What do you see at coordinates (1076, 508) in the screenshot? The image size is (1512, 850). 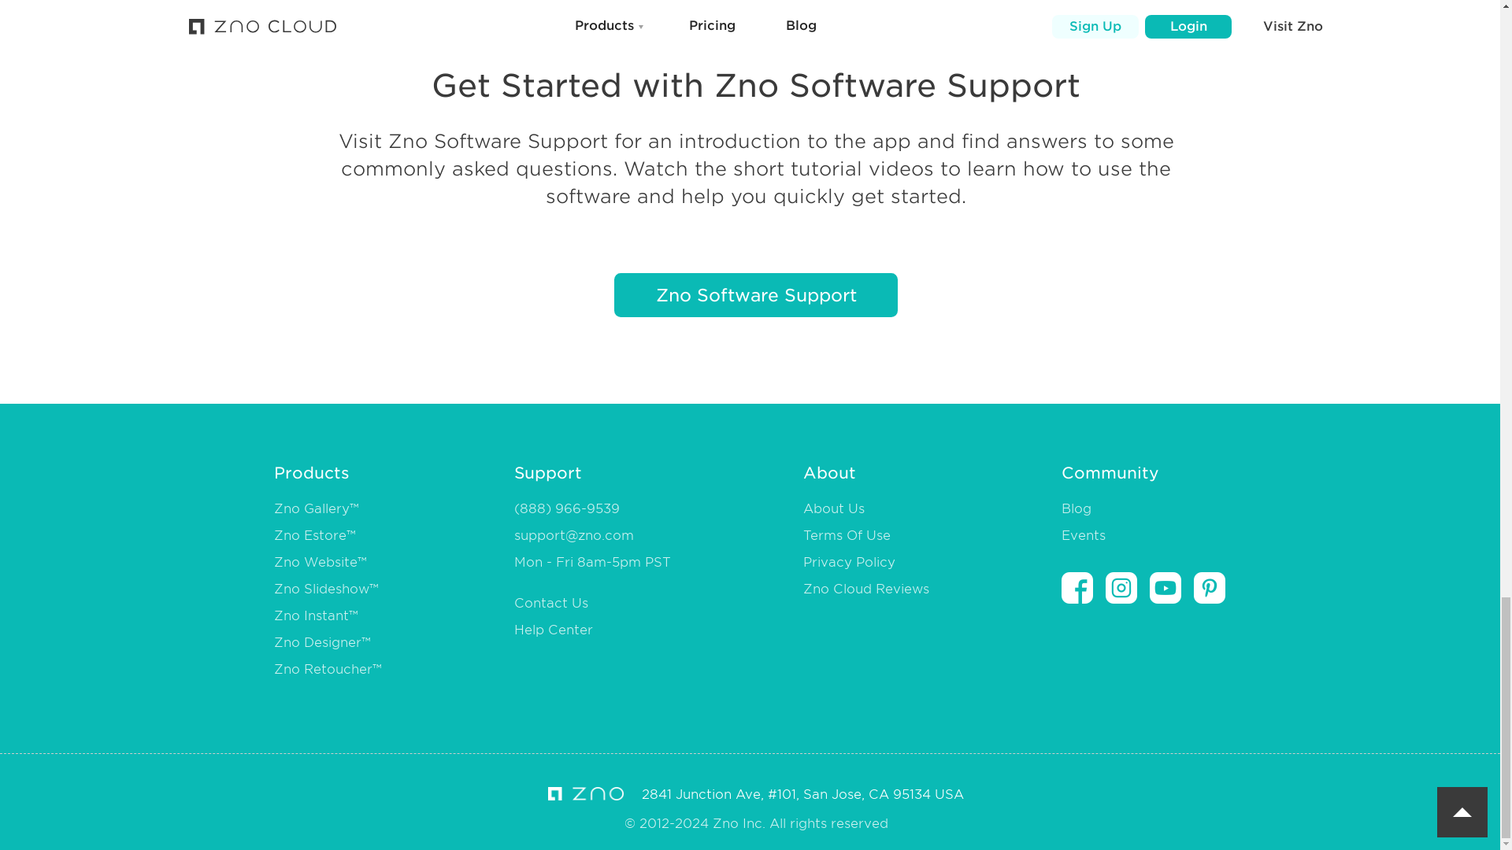 I see `Blog` at bounding box center [1076, 508].